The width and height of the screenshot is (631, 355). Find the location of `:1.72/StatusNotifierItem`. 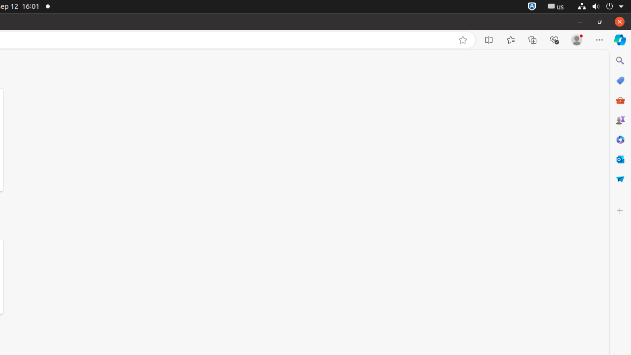

:1.72/StatusNotifierItem is located at coordinates (532, 7).